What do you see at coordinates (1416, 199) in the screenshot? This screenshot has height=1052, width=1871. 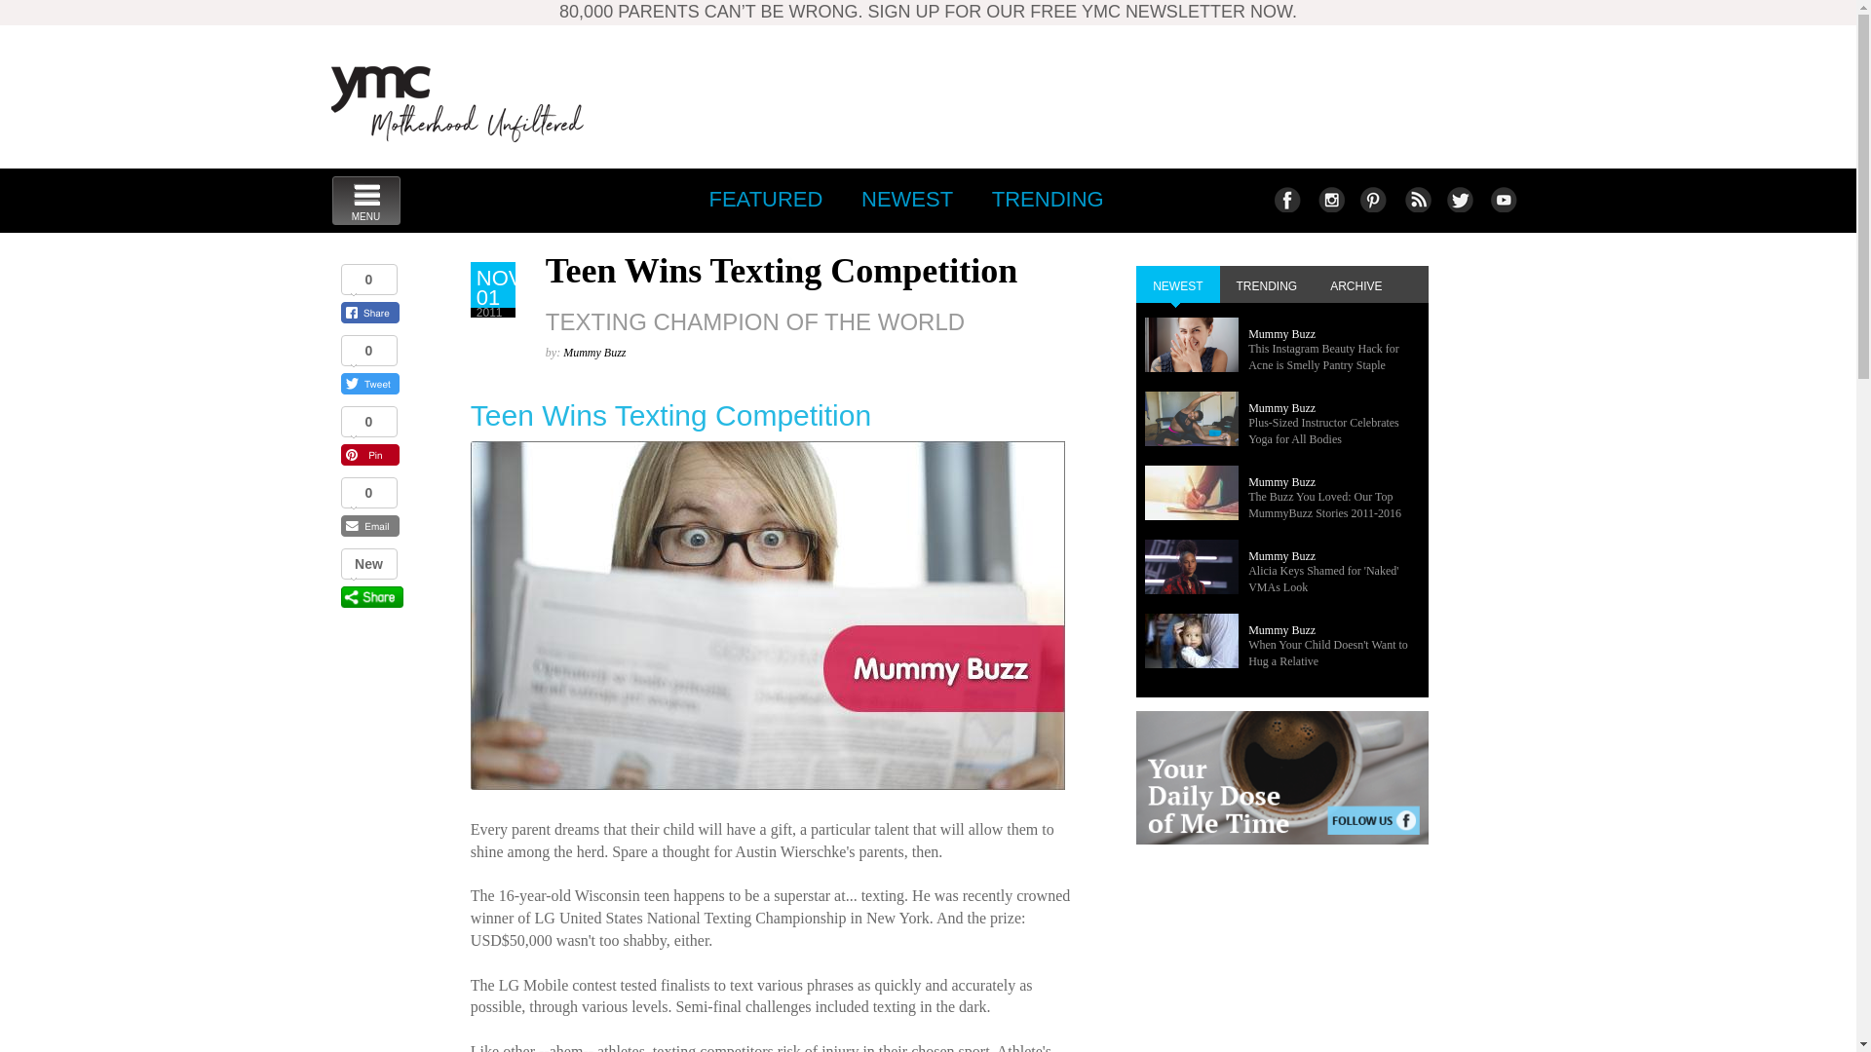 I see `SEARCH` at bounding box center [1416, 199].